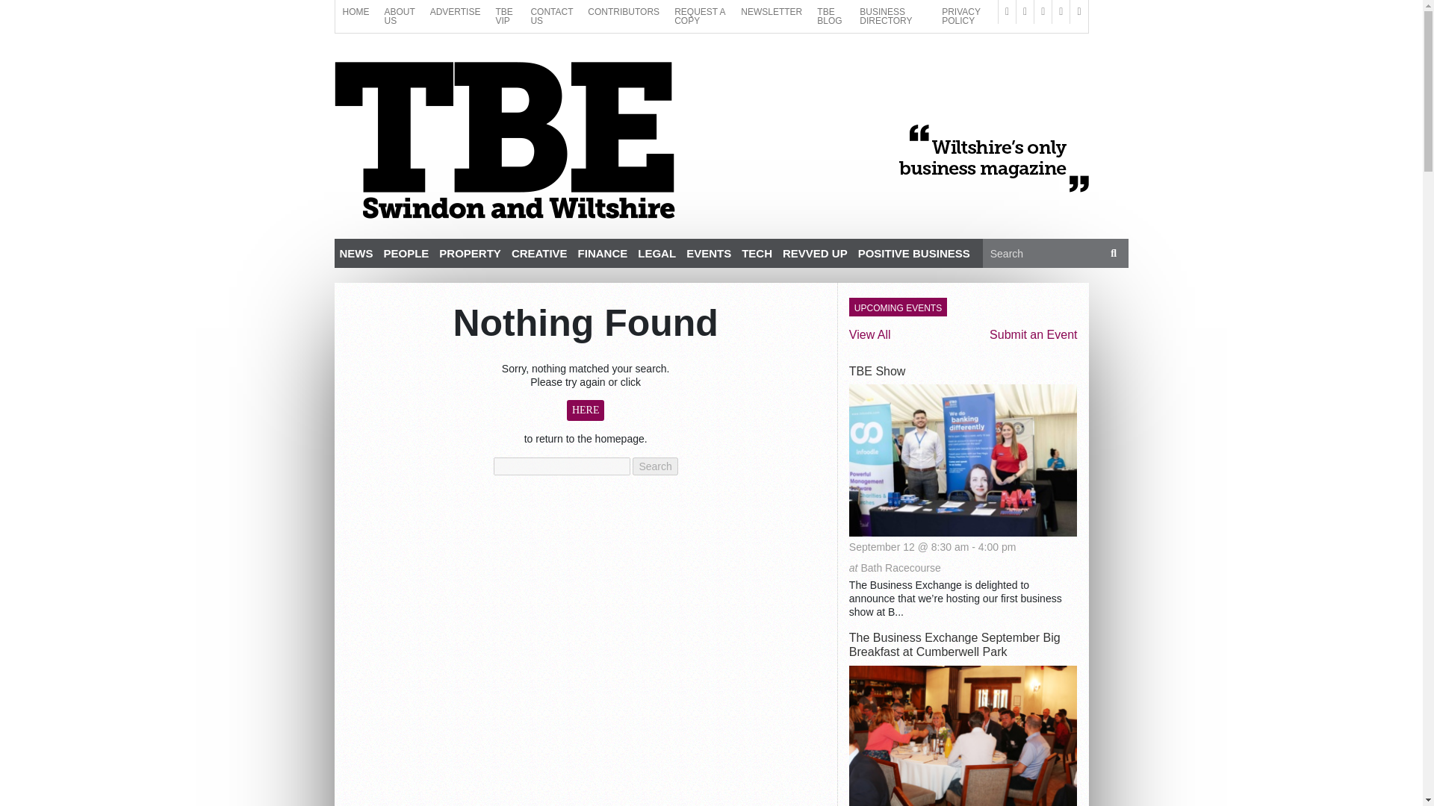  I want to click on NEWS, so click(356, 252).